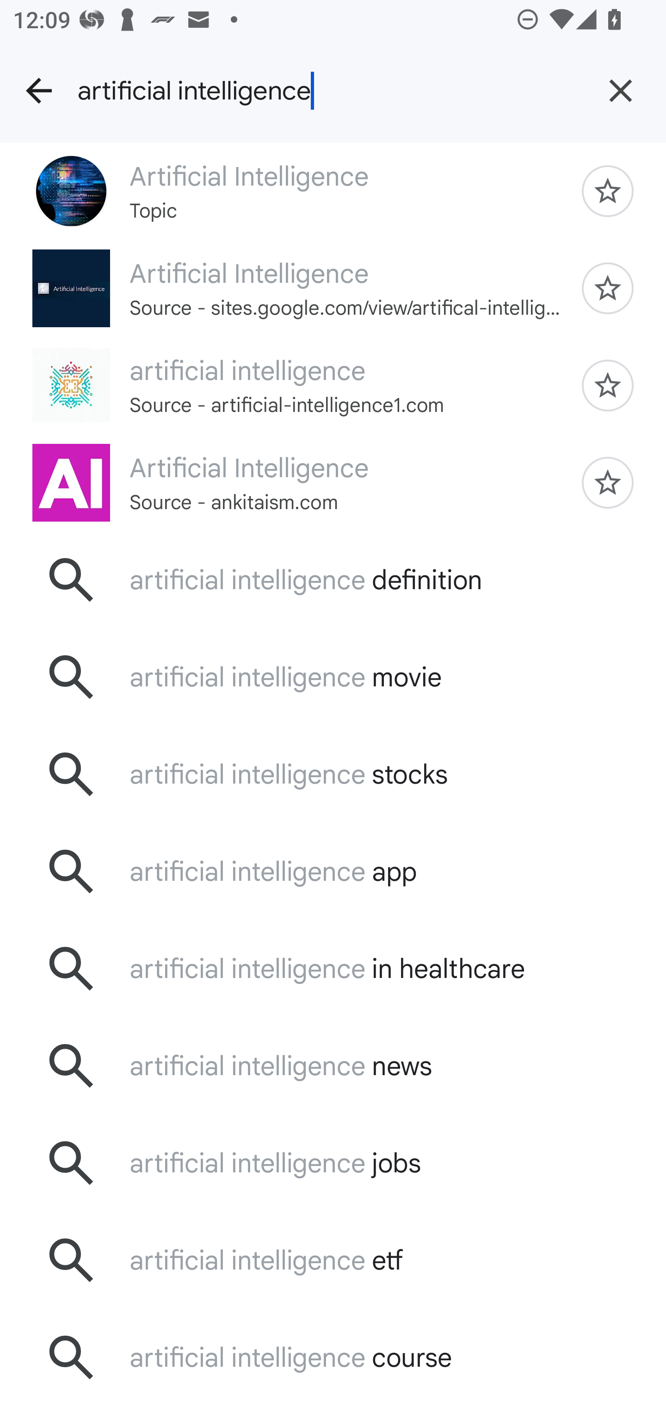 The image size is (666, 1407). I want to click on Artificial Intelligence Topic Follow, so click(333, 191).